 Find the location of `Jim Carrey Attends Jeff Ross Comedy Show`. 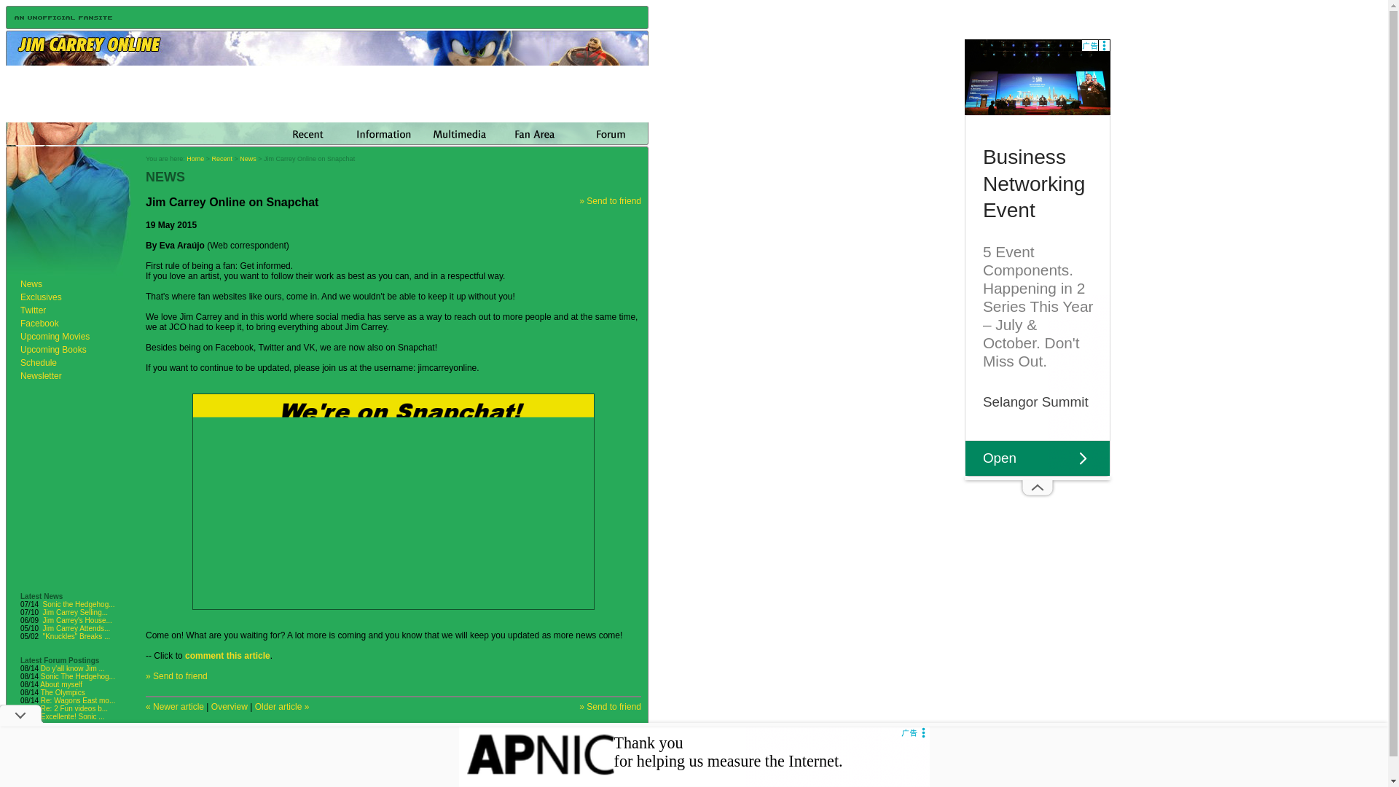

Jim Carrey Attends Jeff Ross Comedy Show is located at coordinates (77, 628).